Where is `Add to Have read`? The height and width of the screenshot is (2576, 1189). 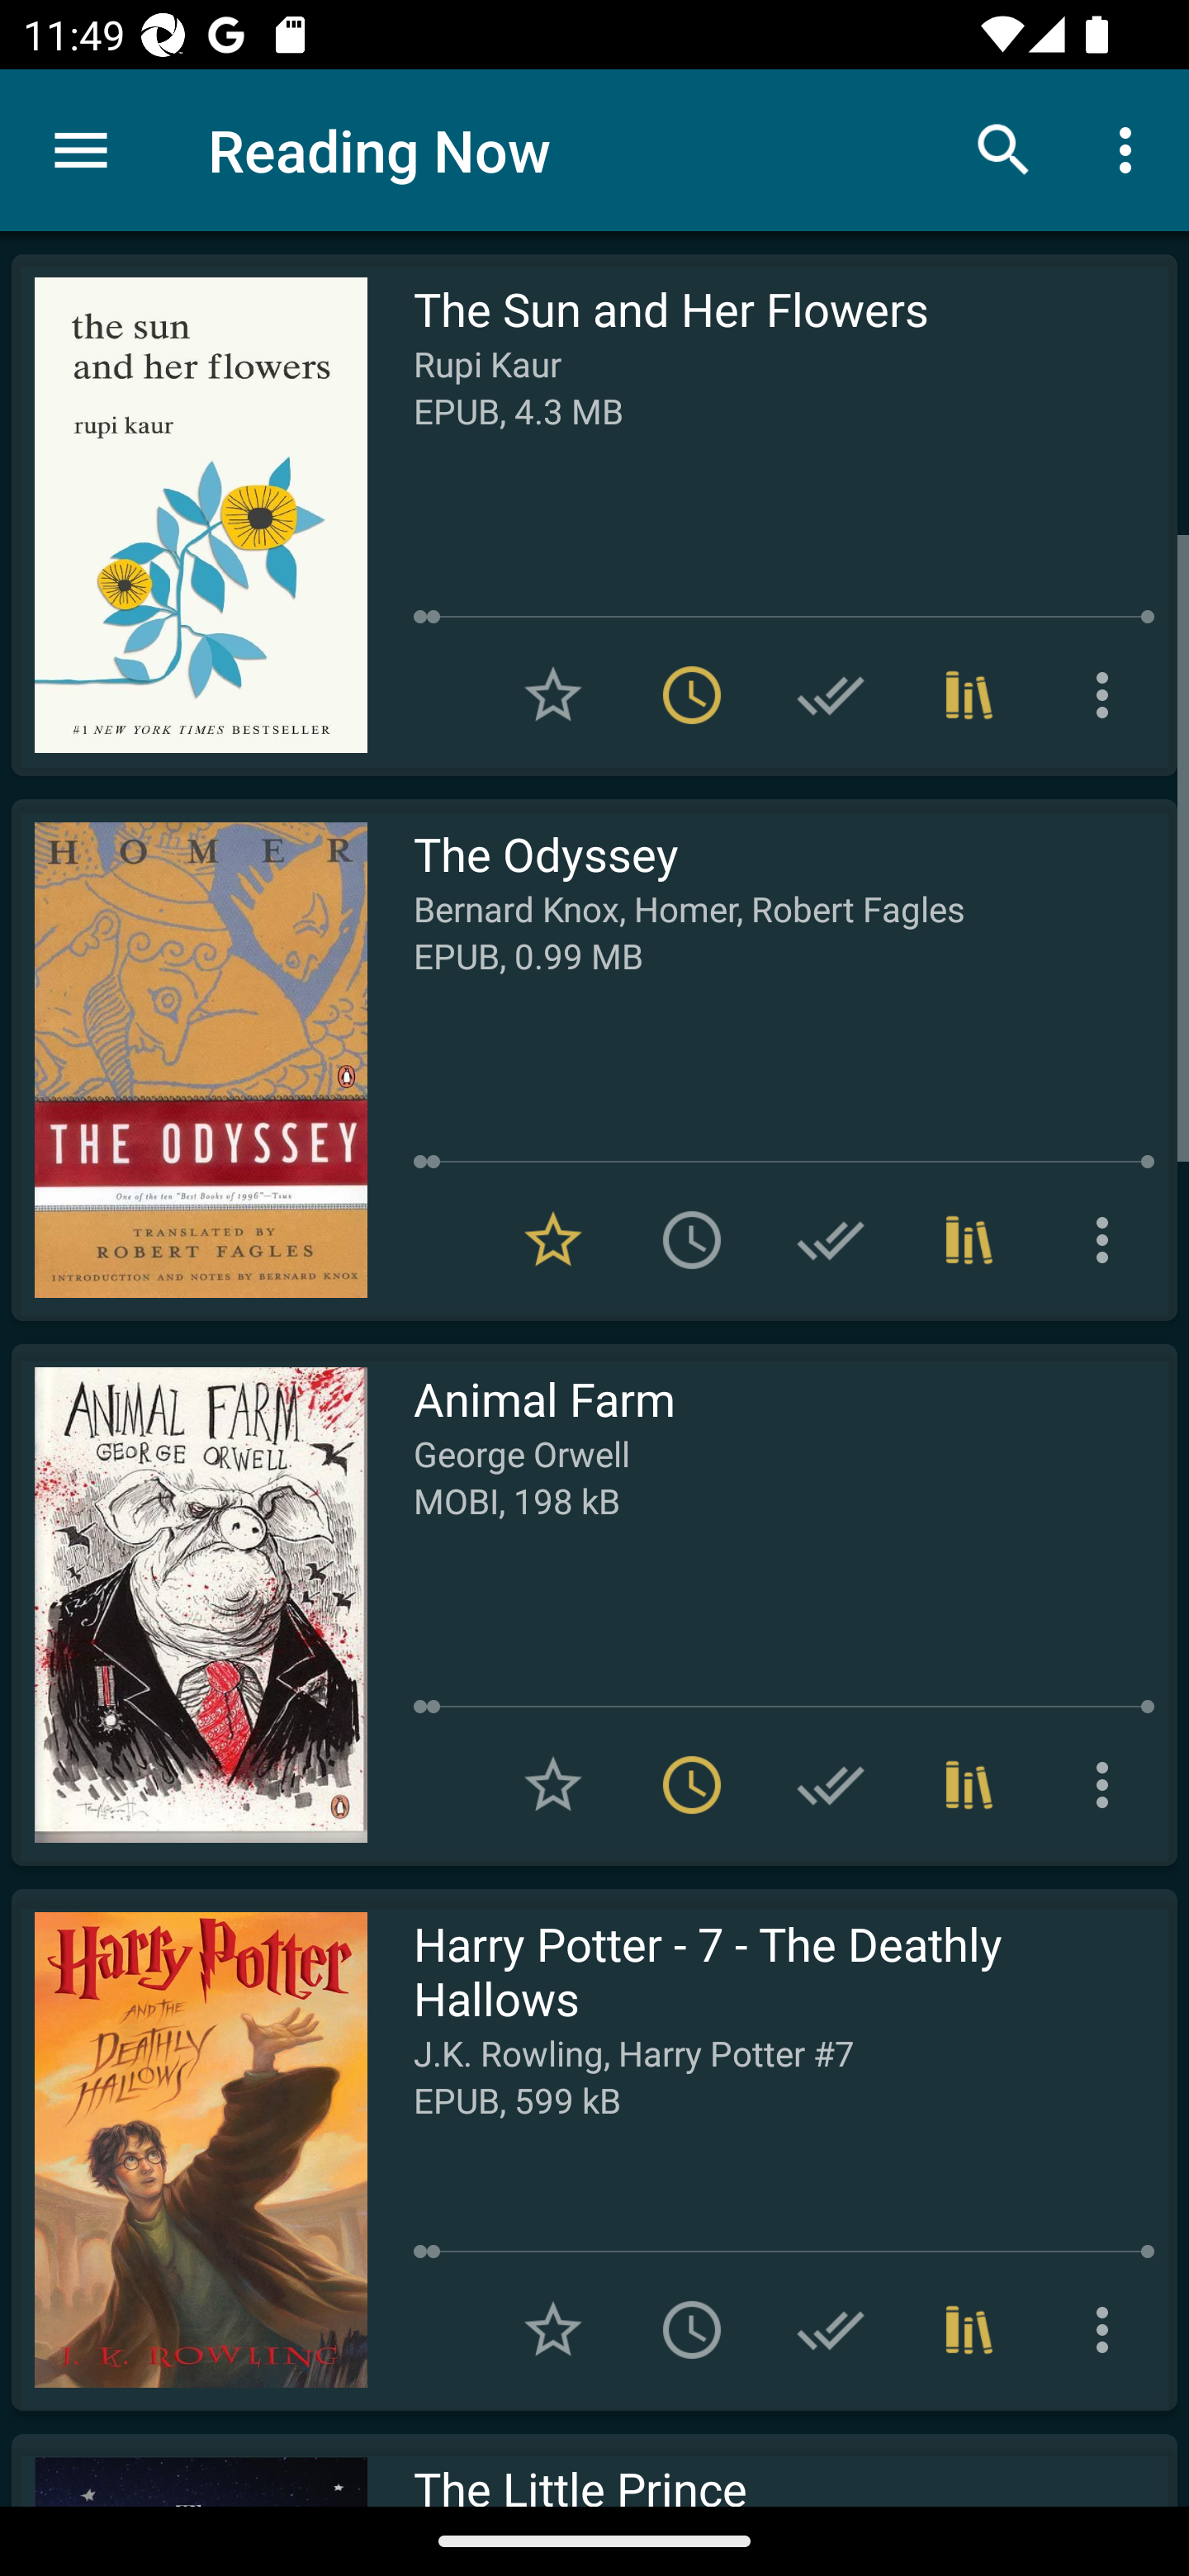 Add to Have read is located at coordinates (831, 1238).